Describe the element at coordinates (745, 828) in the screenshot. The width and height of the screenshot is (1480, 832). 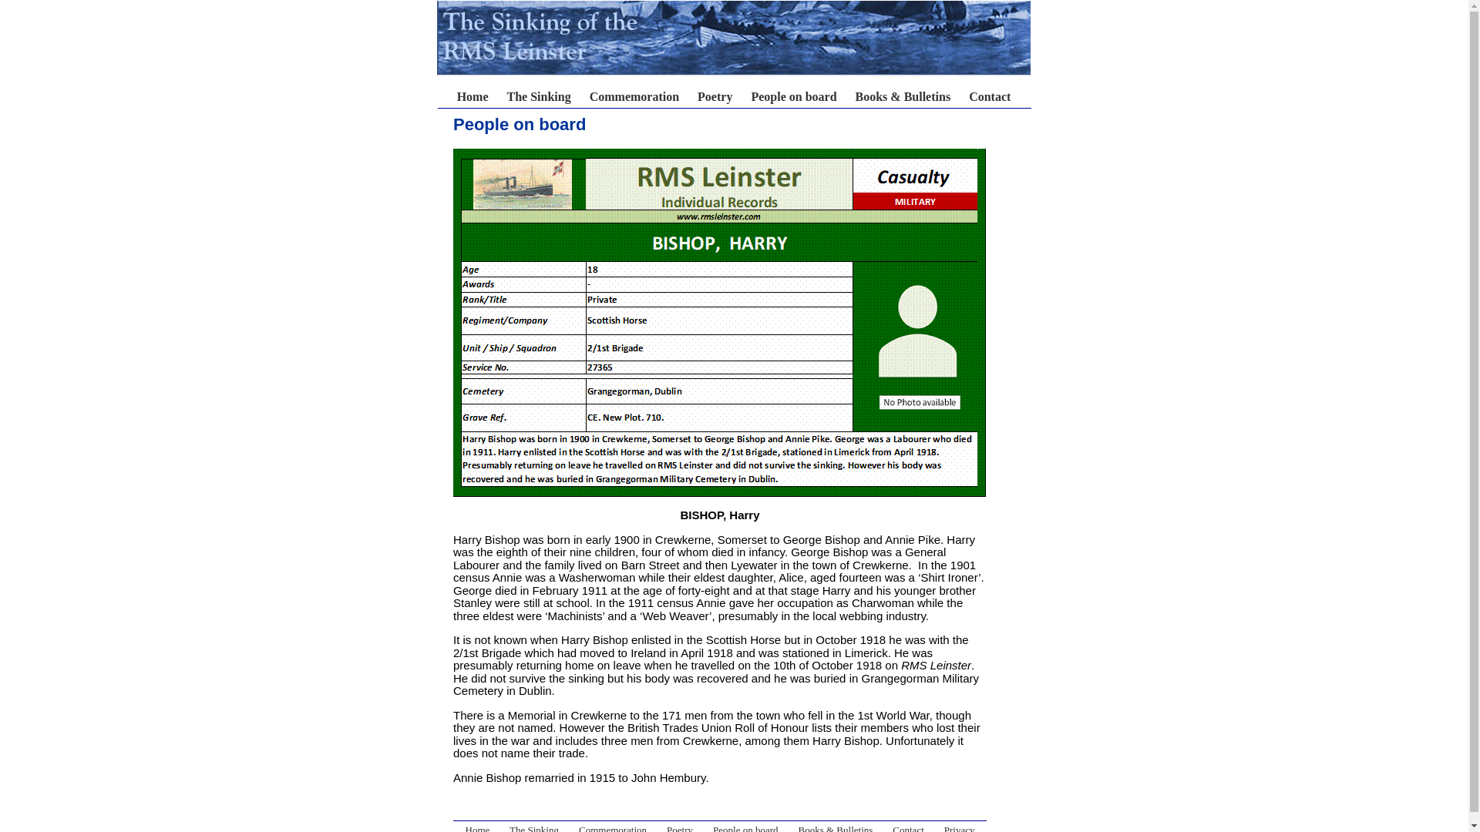
I see `People on board` at that location.